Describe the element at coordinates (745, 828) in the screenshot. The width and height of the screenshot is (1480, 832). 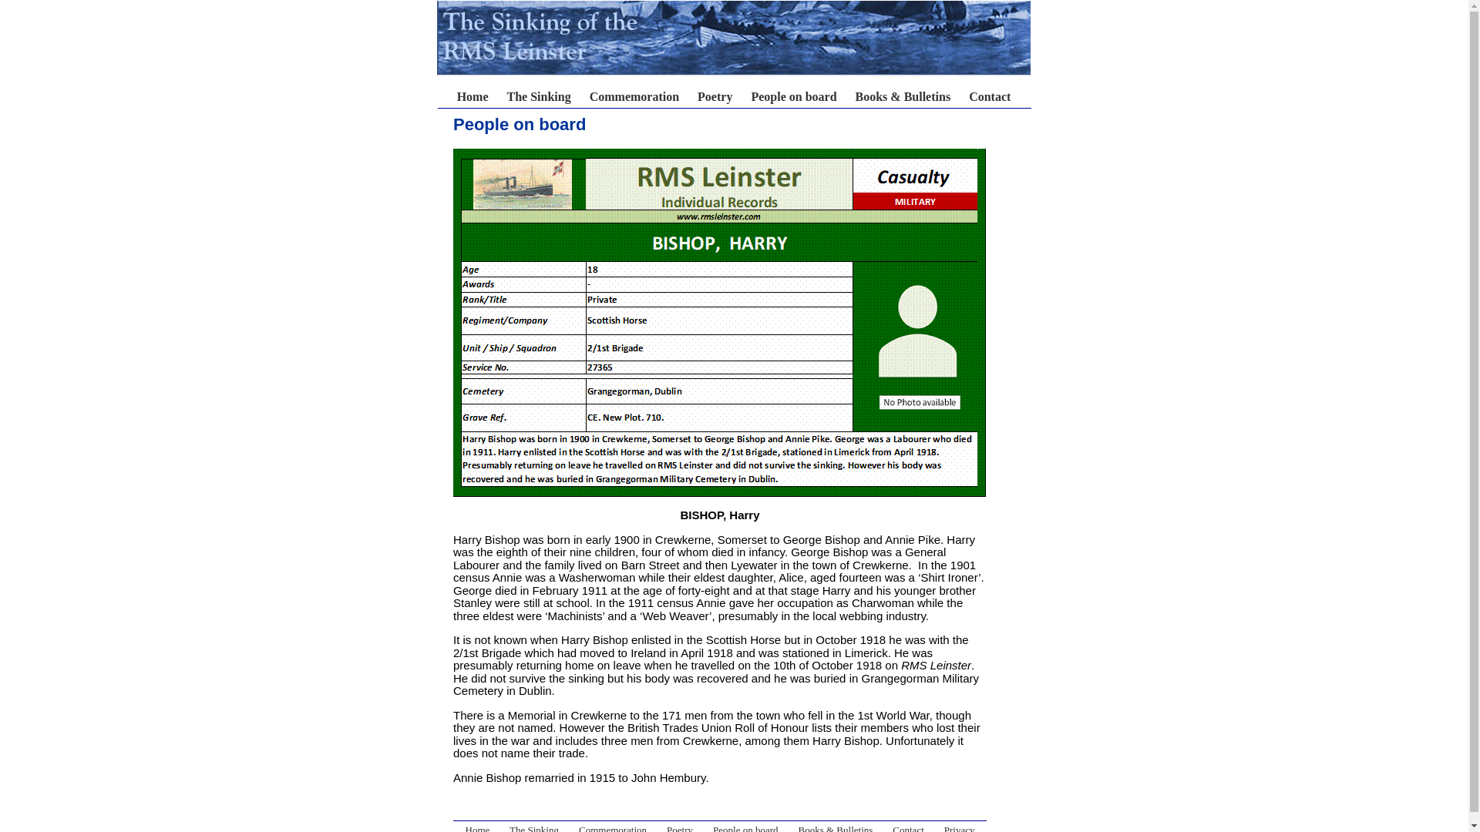
I see `People on board` at that location.